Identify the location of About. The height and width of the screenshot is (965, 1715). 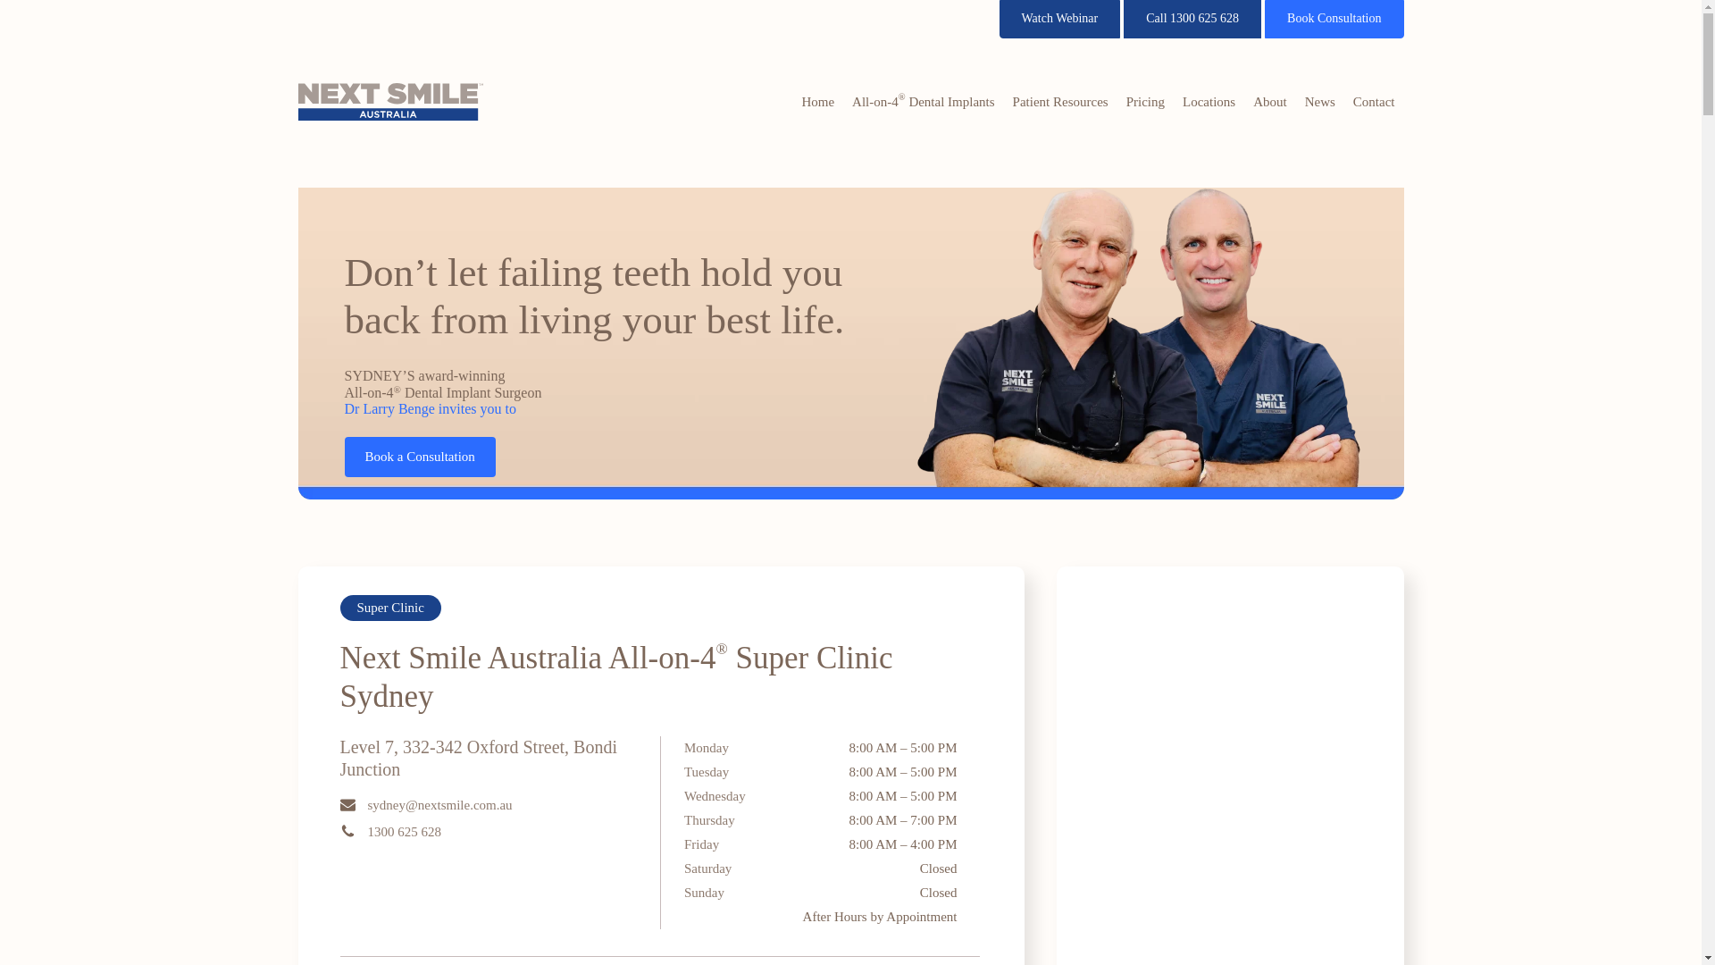
(1270, 102).